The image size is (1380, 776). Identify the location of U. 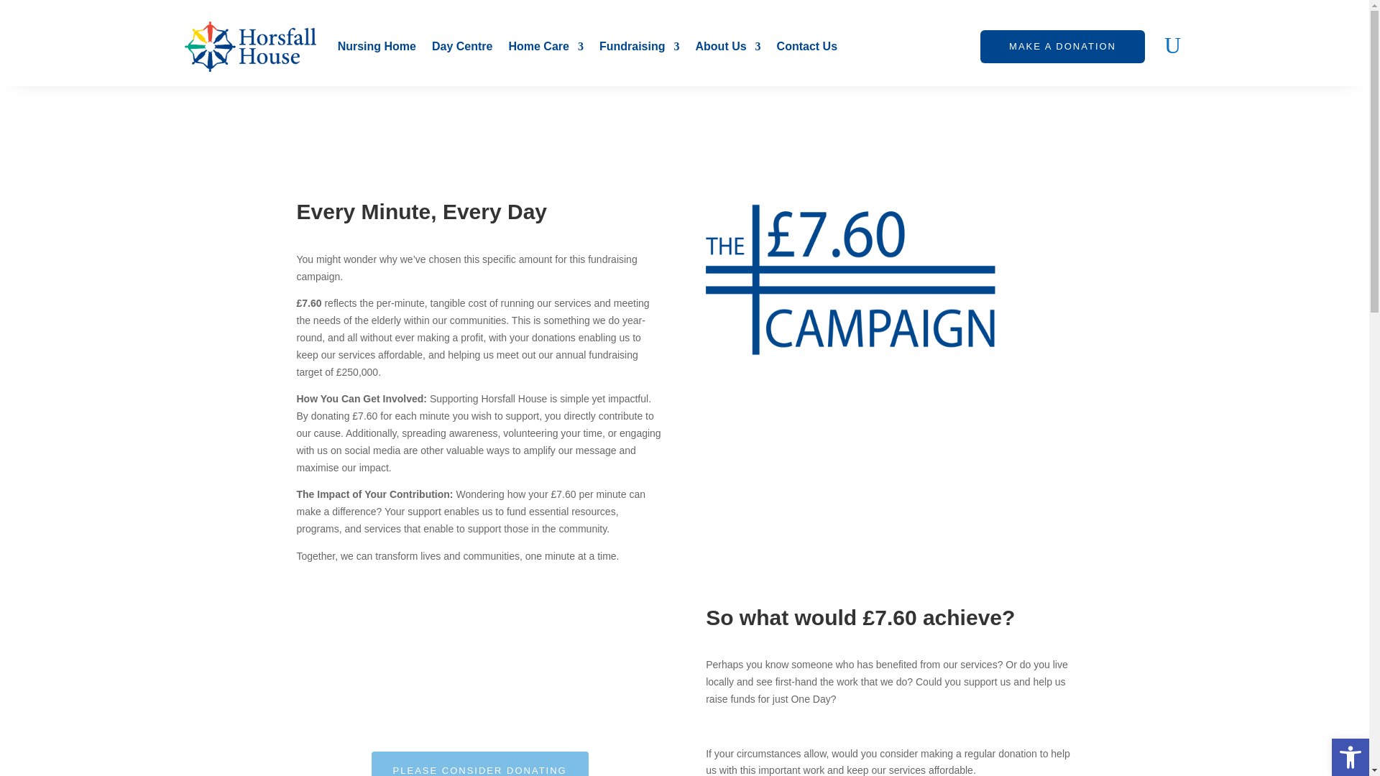
(1173, 49).